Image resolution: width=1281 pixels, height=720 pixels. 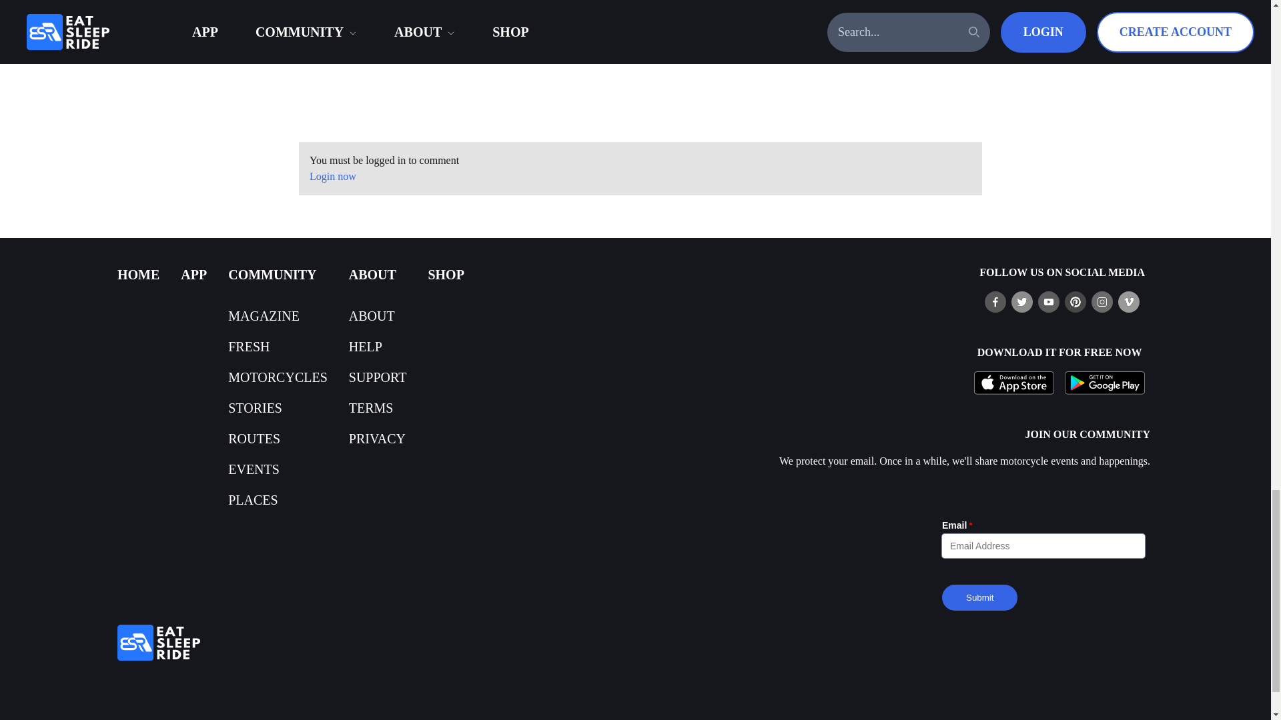 I want to click on Support, so click(x=378, y=377).